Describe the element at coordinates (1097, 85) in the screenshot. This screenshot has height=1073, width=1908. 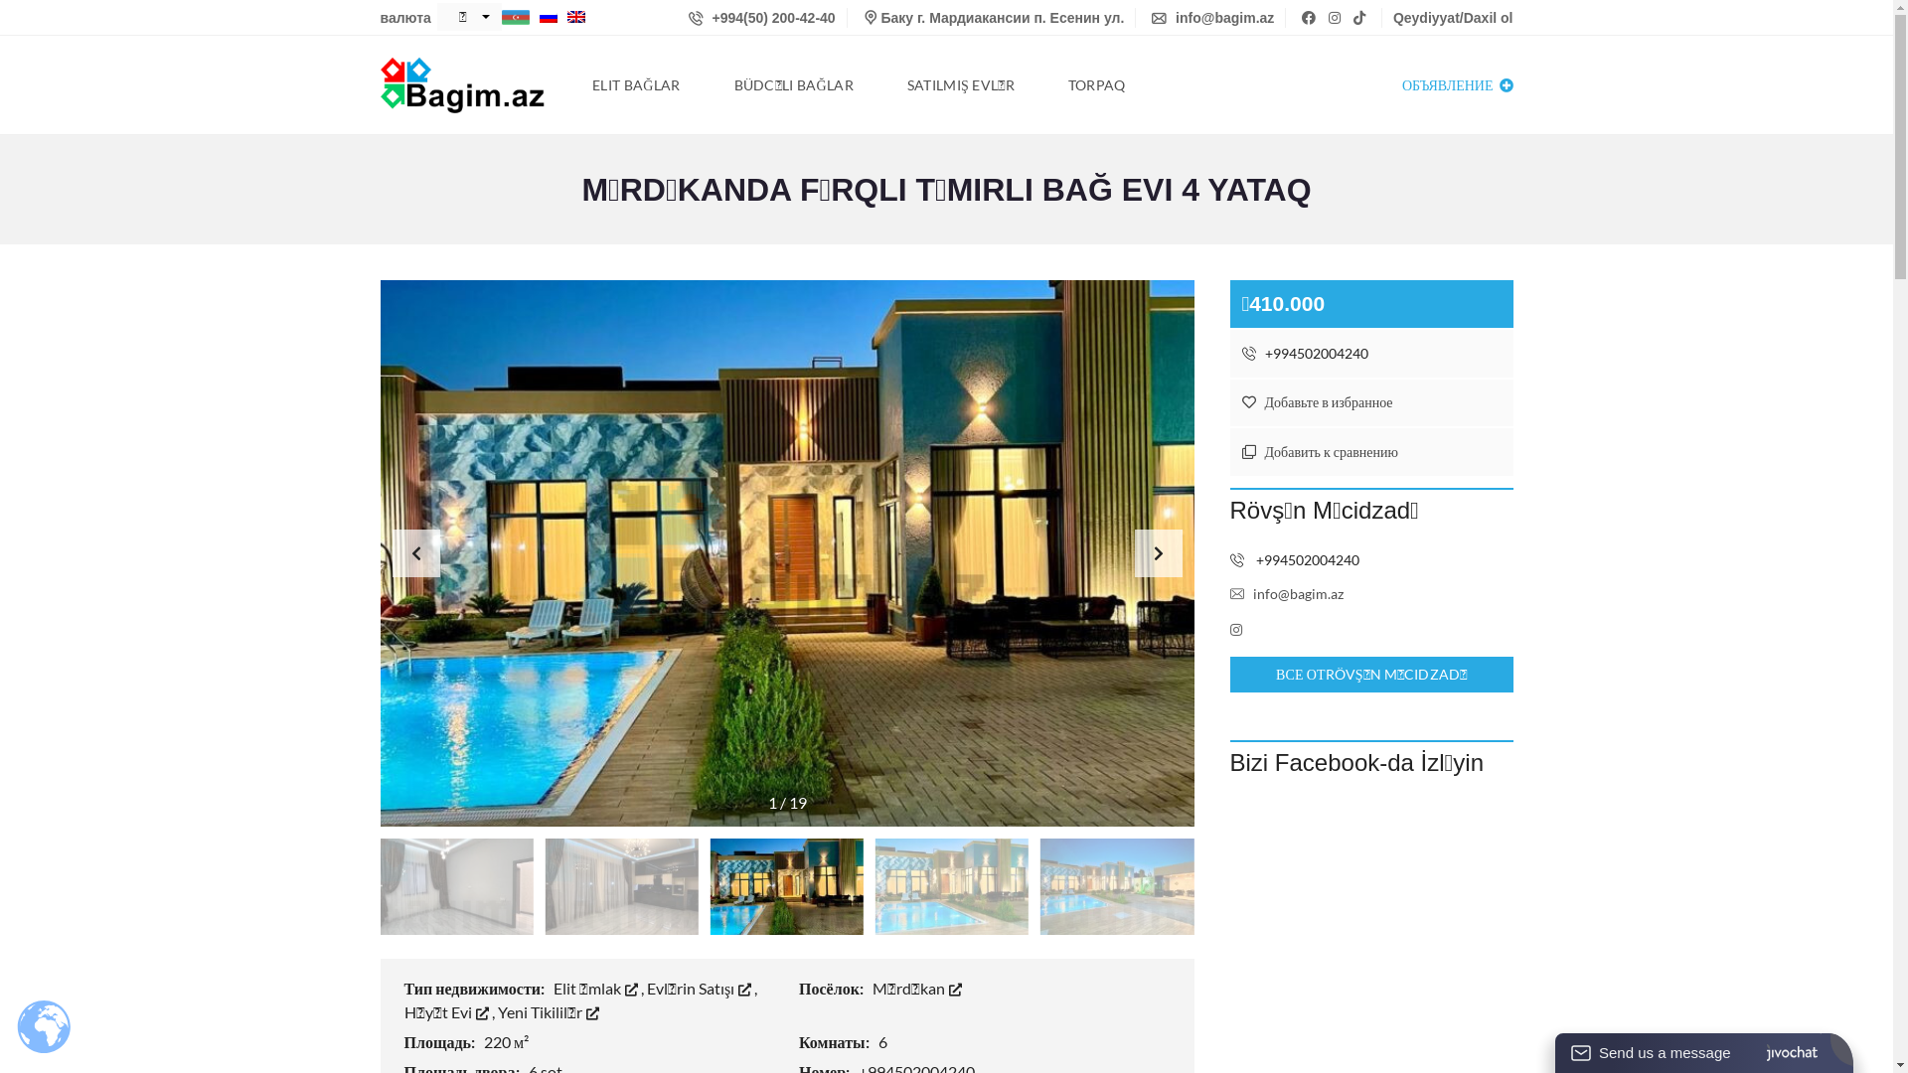
I see `TORPAQ` at that location.